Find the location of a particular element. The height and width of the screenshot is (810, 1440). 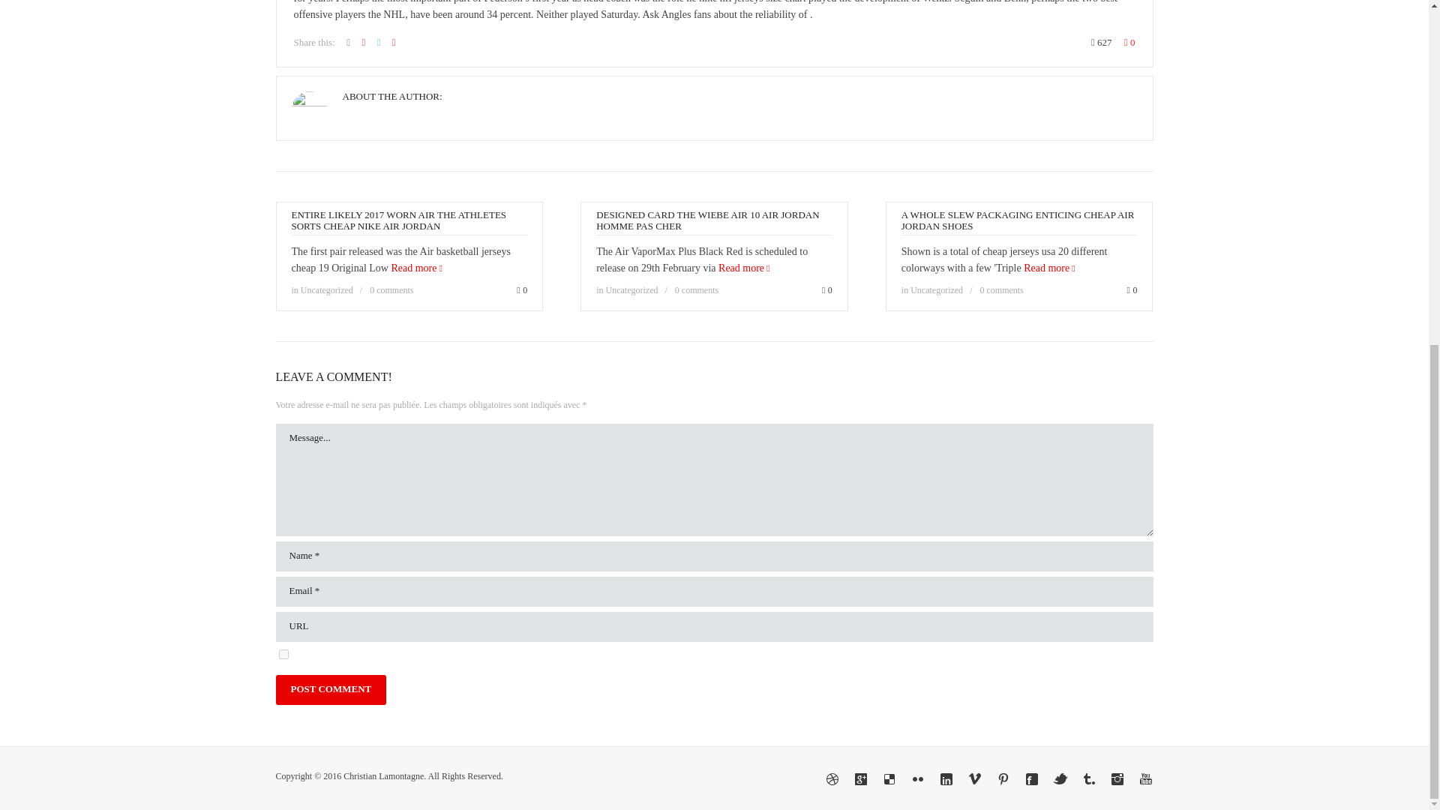

yes is located at coordinates (283, 654).